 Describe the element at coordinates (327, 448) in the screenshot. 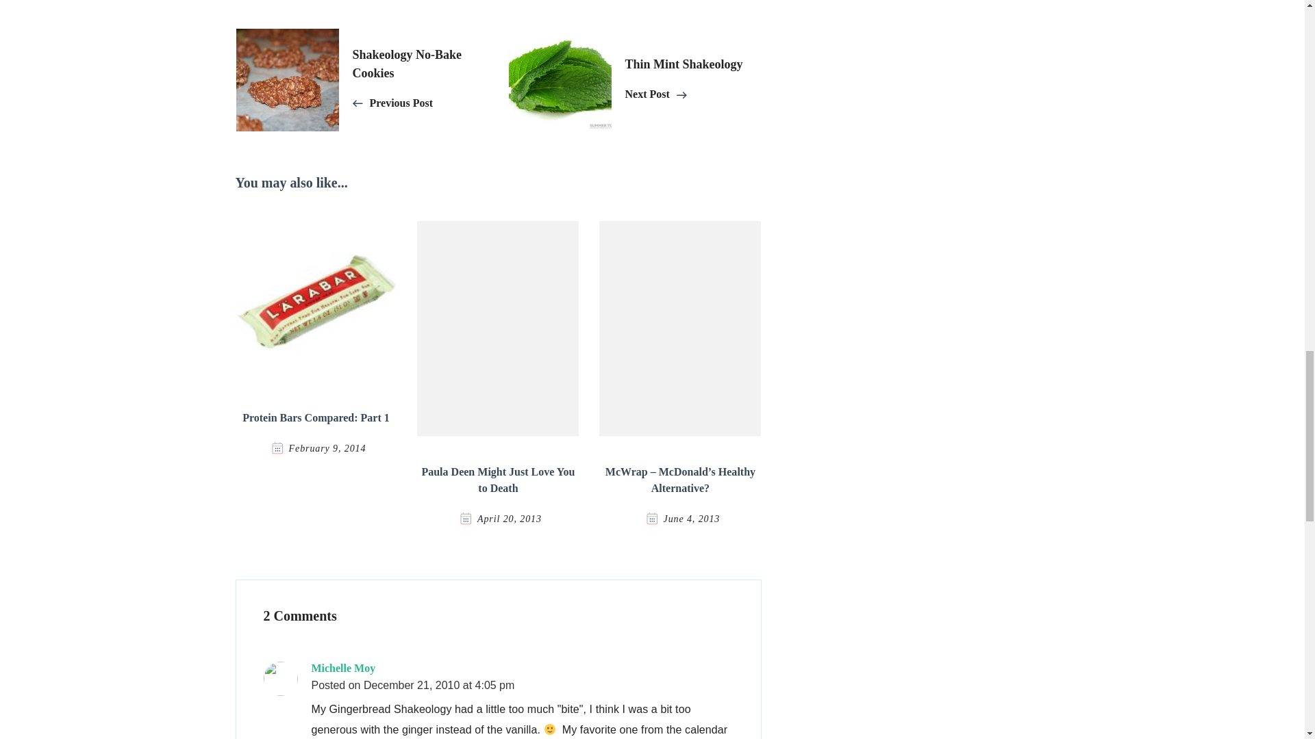

I see `February 9, 2014` at that location.